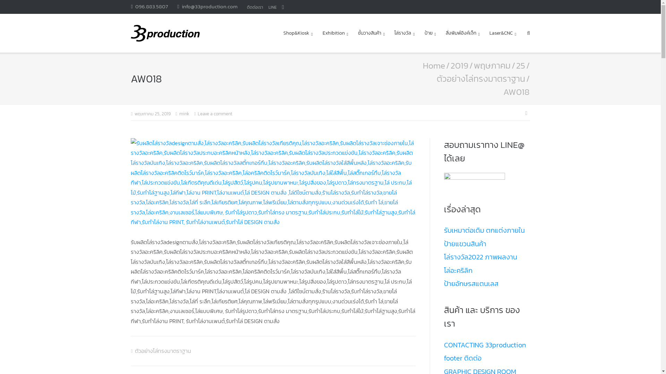 The height and width of the screenshot is (374, 666). I want to click on 25, so click(521, 65).